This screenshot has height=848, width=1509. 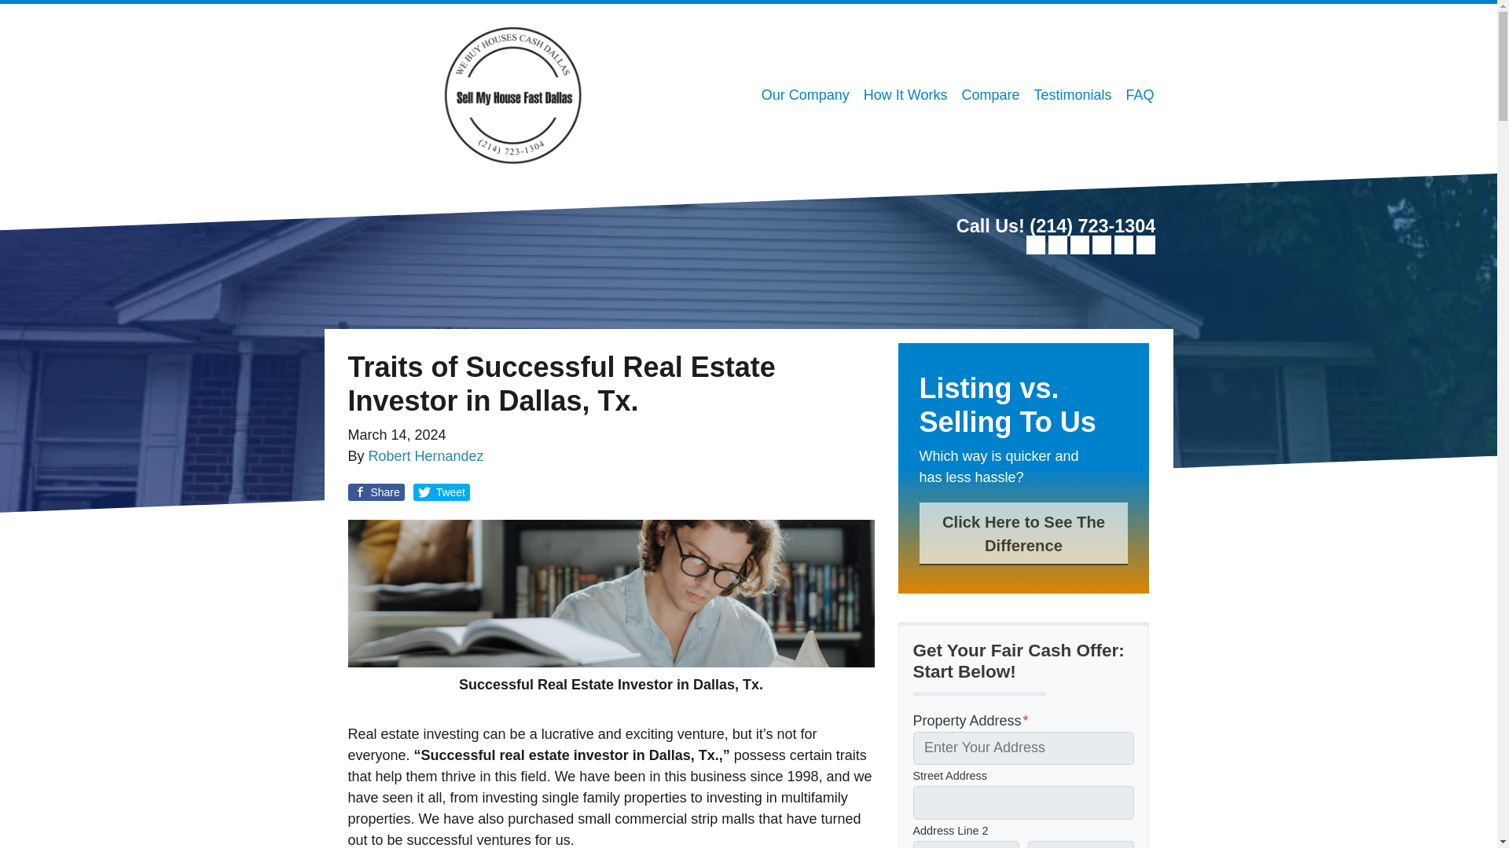 I want to click on Testimonials, so click(x=1072, y=95).